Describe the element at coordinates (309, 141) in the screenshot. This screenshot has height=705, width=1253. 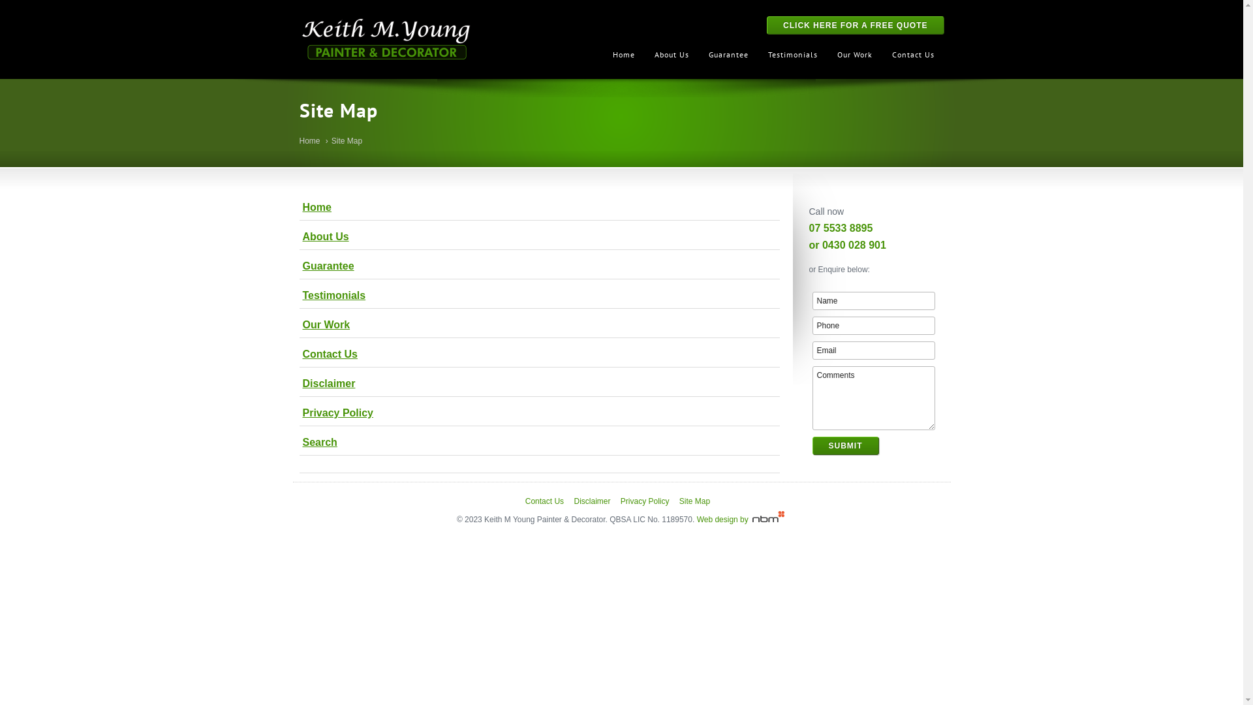
I see `Home` at that location.